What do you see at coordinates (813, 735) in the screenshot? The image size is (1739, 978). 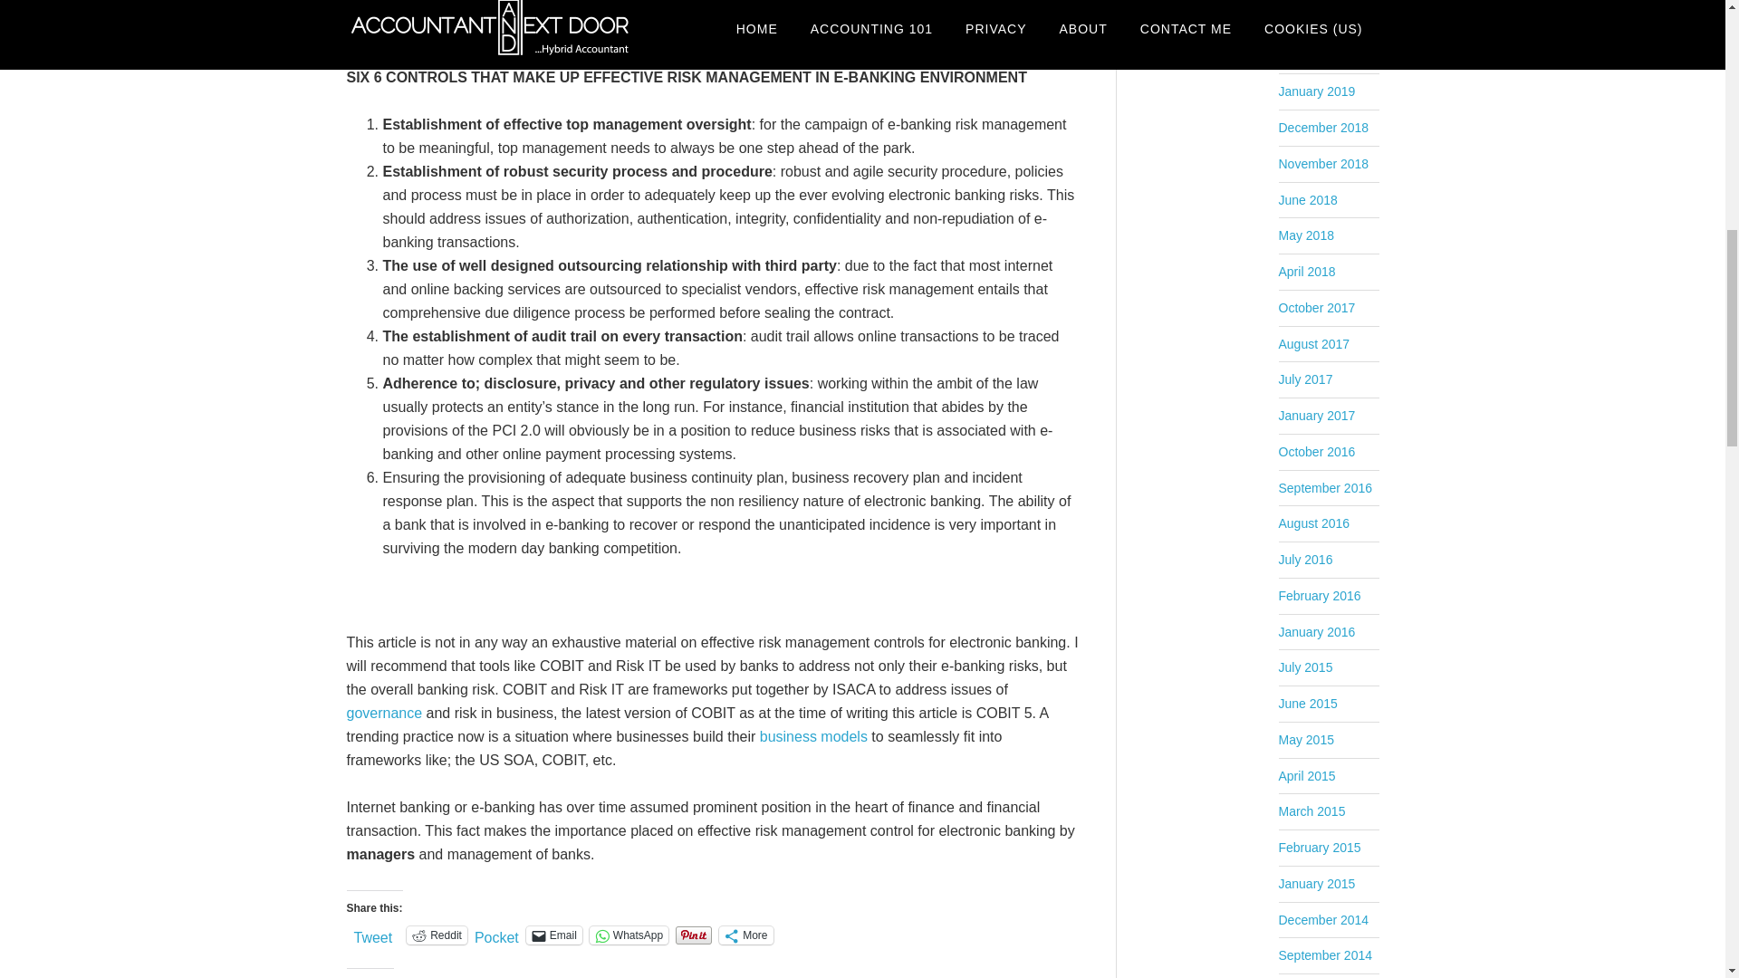 I see `WHAT IS A BUSINESS? HOW TO BUILD A BUSINESS MODEL THAT WORKS` at bounding box center [813, 735].